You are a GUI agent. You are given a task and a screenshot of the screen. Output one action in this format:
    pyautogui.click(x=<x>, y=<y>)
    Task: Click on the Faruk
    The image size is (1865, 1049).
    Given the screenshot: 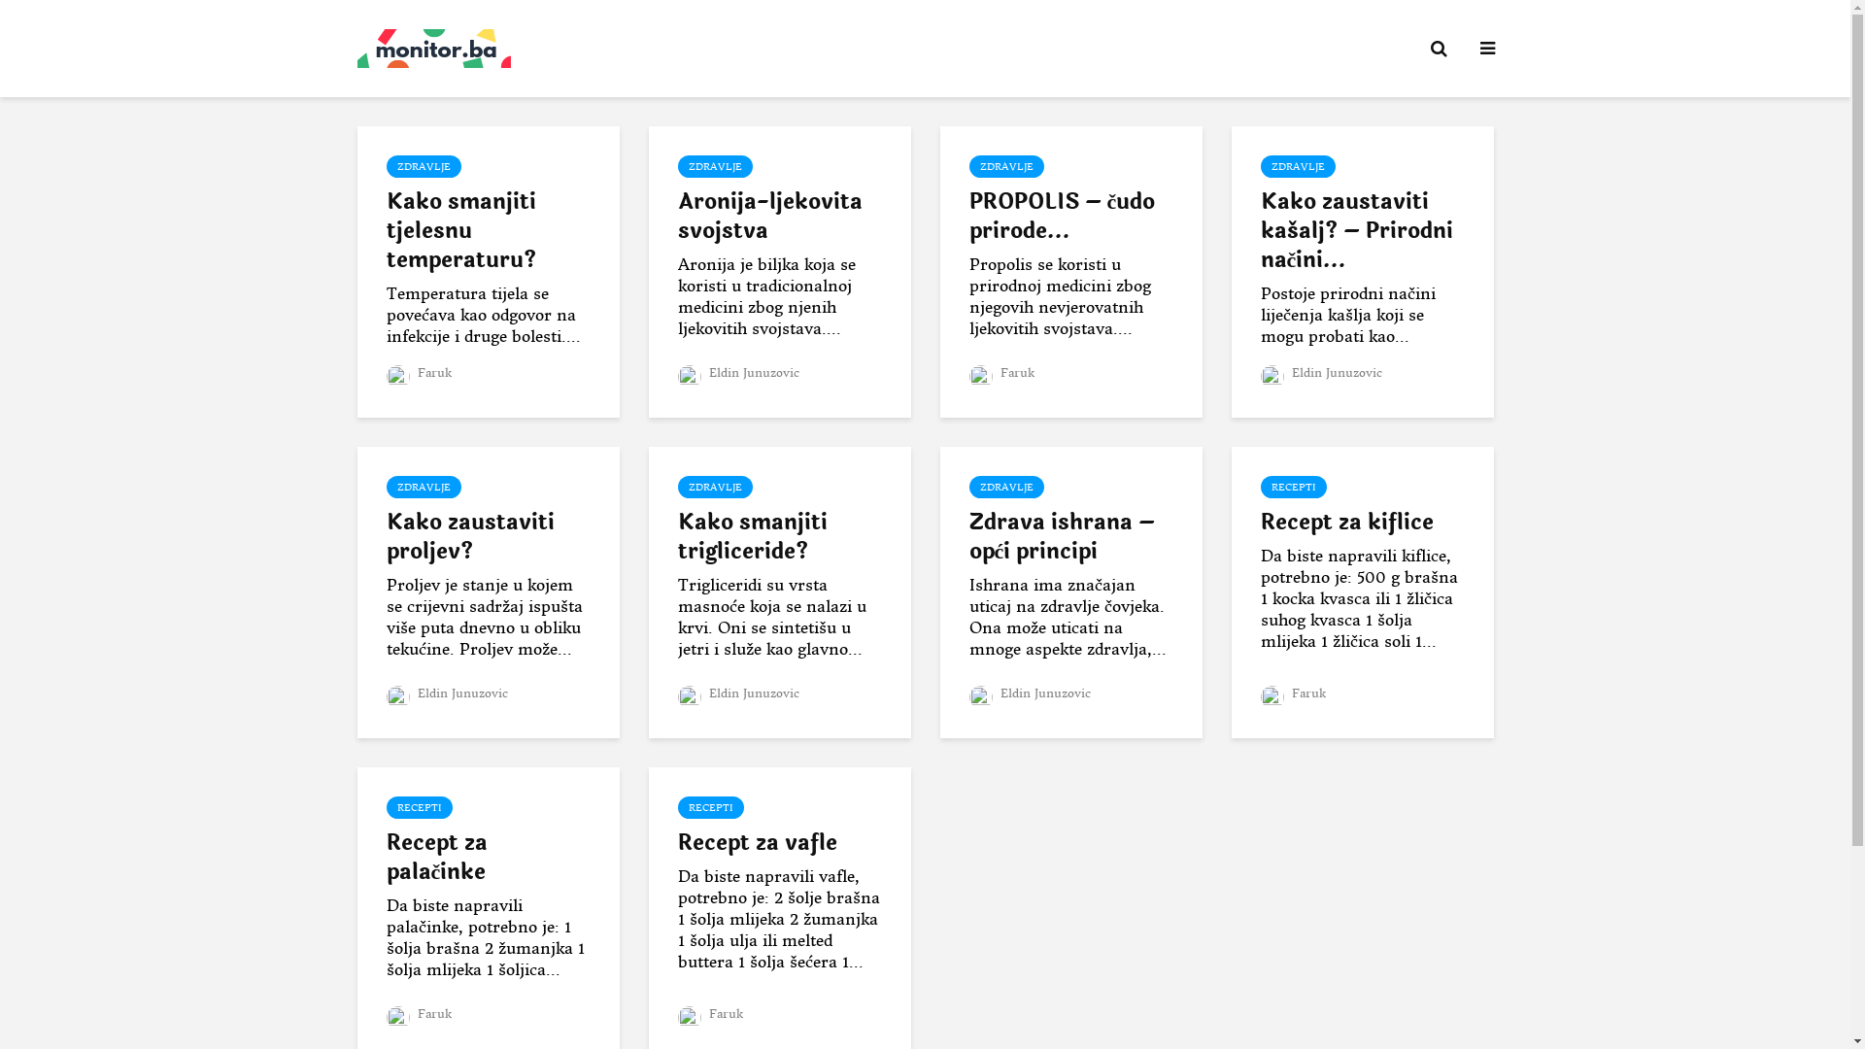 What is the action you would take?
    pyautogui.click(x=420, y=1014)
    